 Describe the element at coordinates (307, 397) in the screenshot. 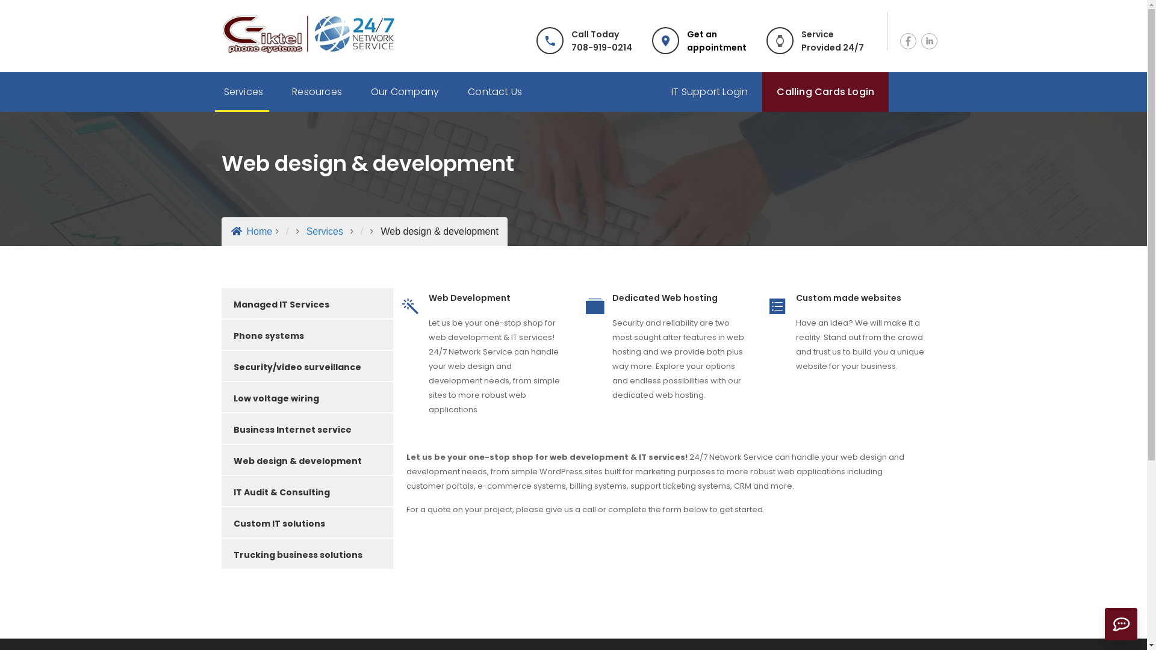

I see `Low voltage wiring` at that location.